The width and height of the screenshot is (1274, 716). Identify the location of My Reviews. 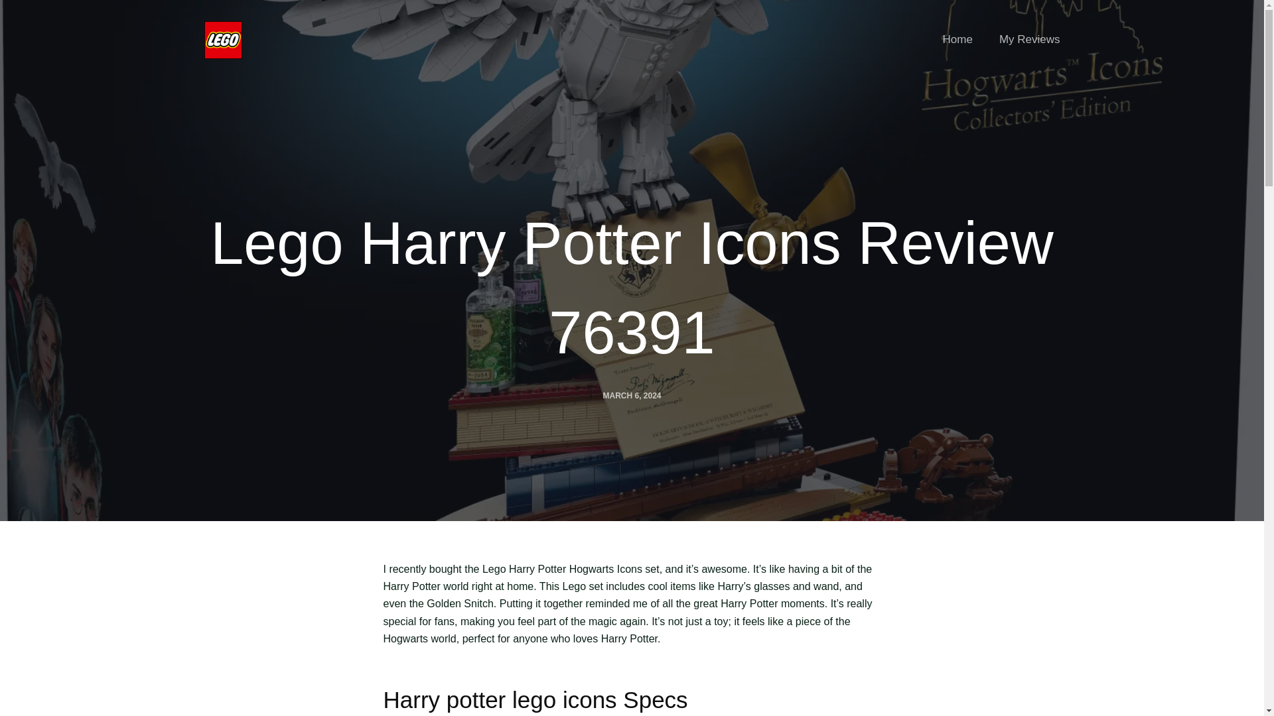
(1023, 40).